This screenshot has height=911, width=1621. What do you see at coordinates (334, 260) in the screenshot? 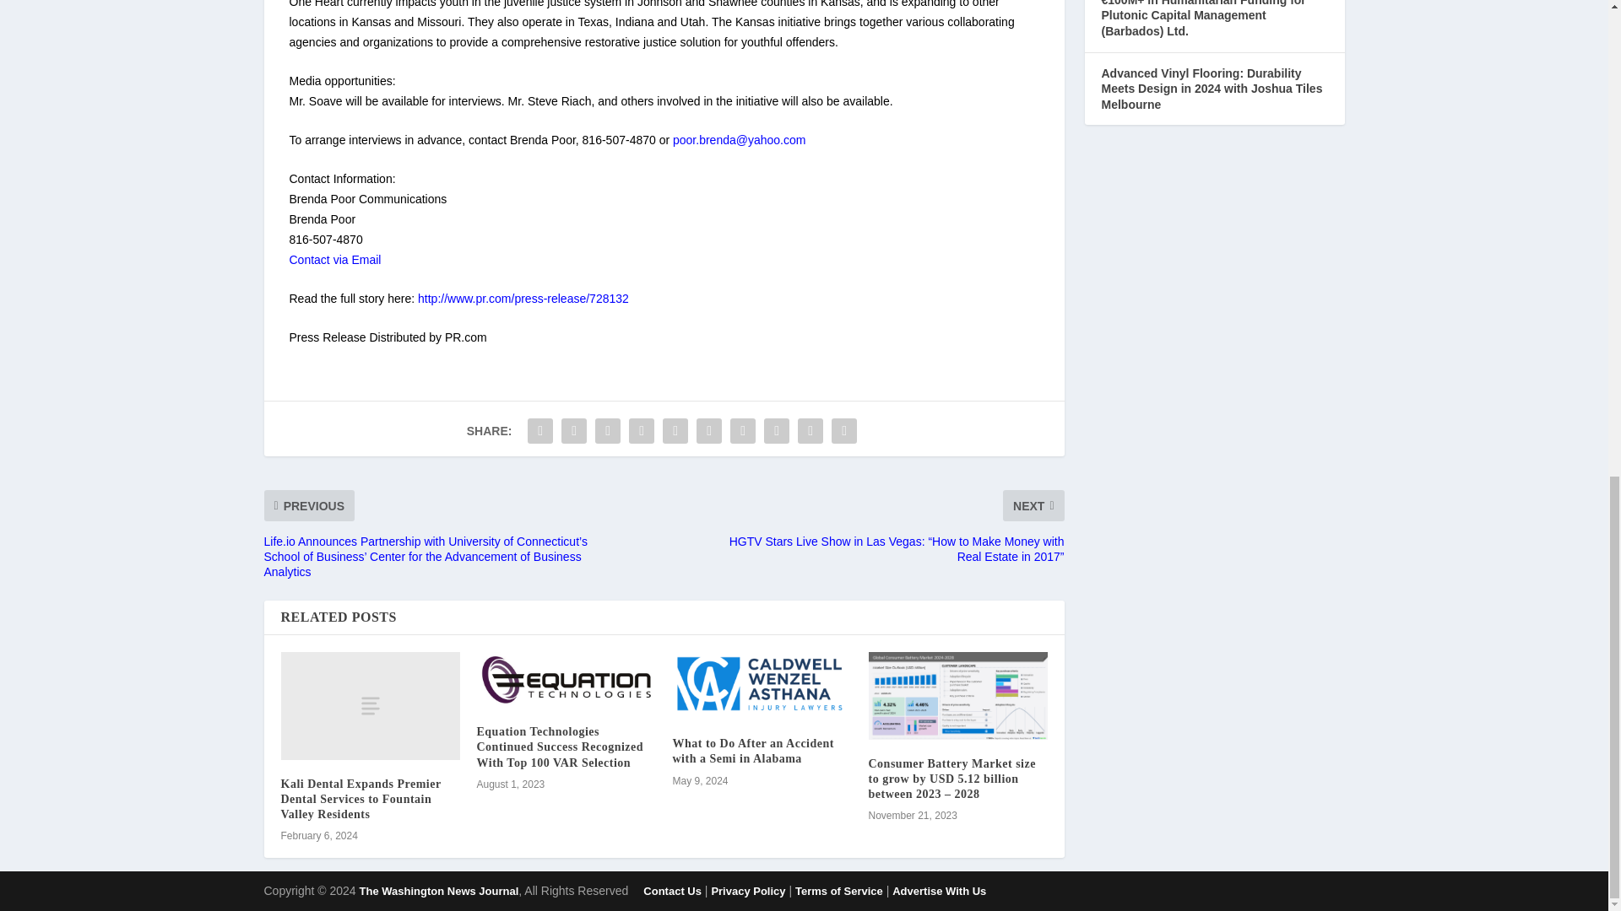
I see `Contact via Email` at bounding box center [334, 260].